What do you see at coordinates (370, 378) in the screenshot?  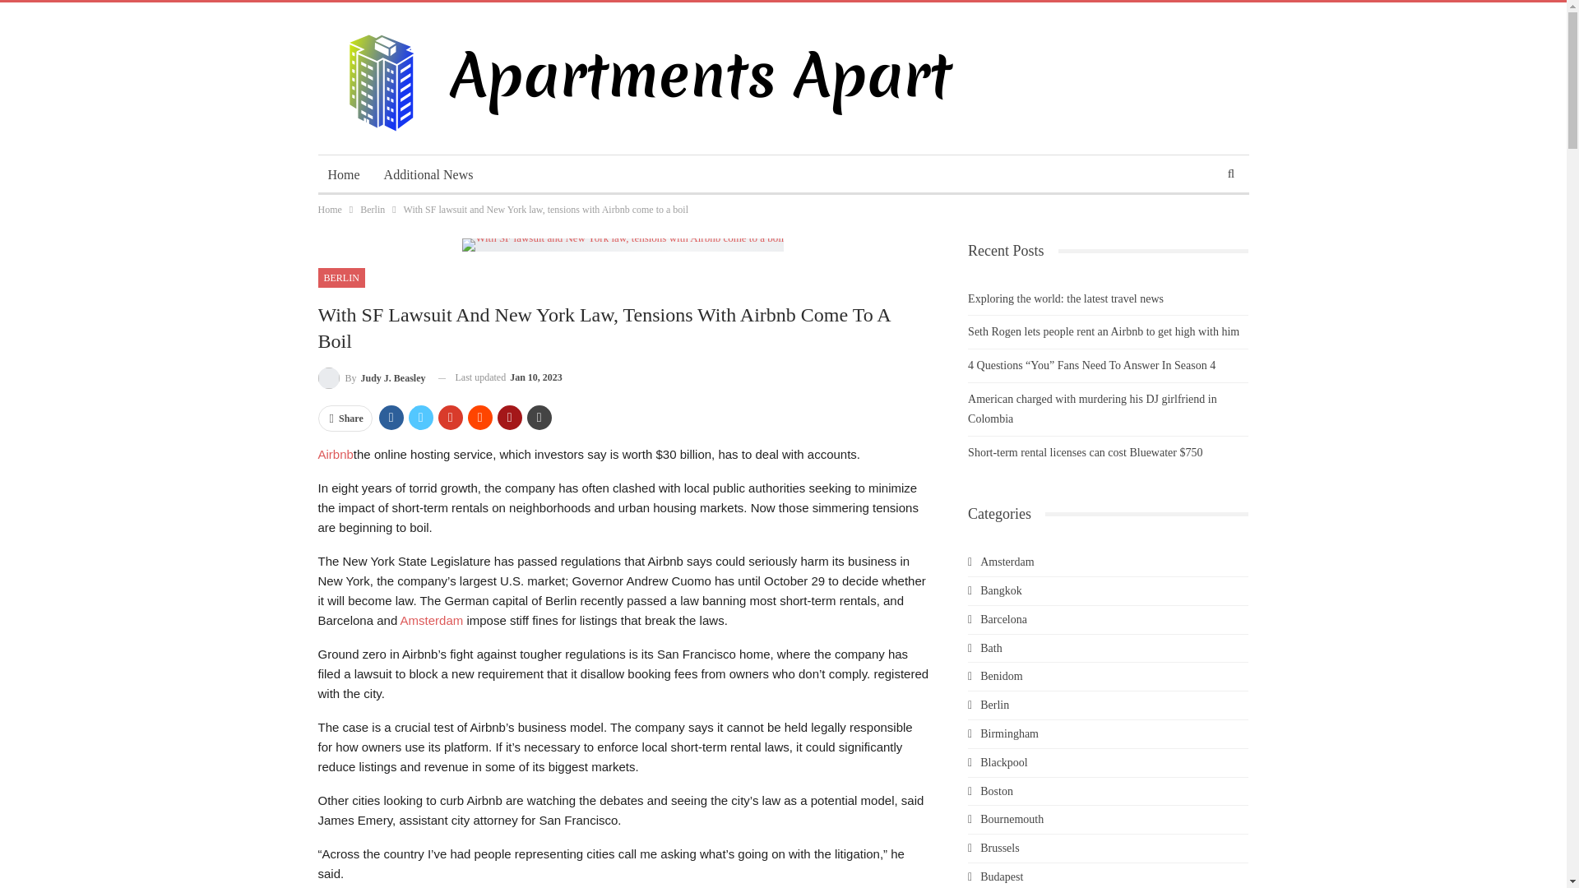 I see `By Judy J. Beasley` at bounding box center [370, 378].